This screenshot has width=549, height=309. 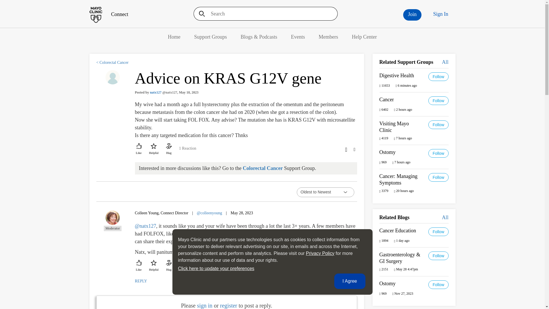 I want to click on Events, so click(x=298, y=37).